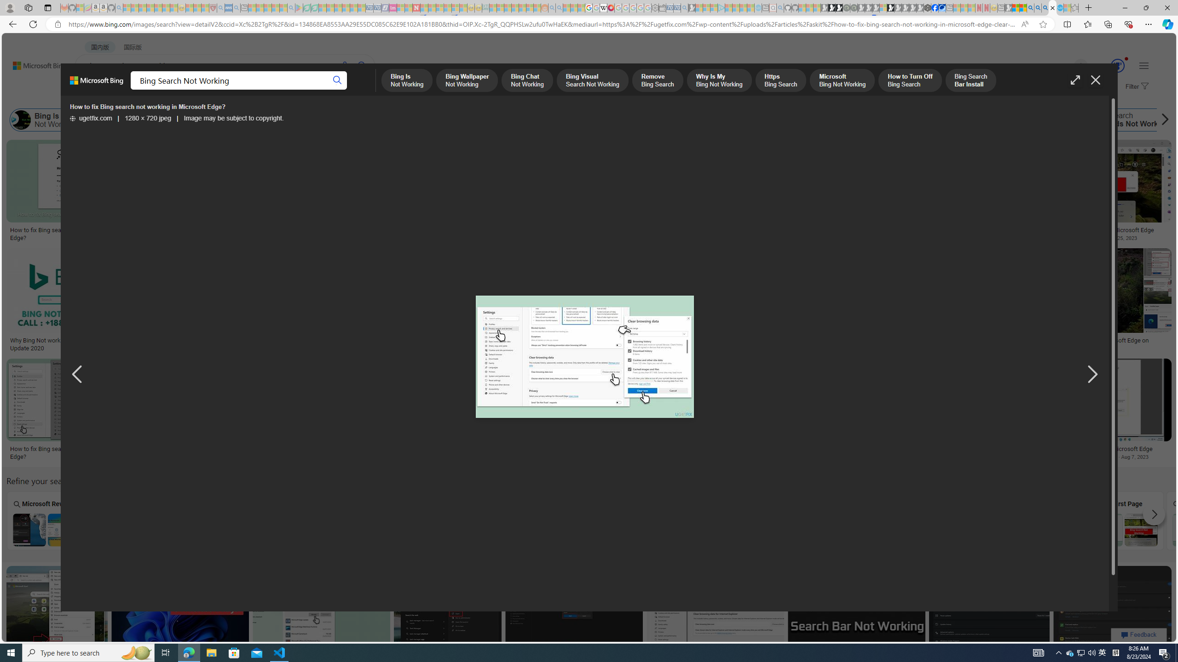 The width and height of the screenshot is (1178, 662). What do you see at coordinates (365, 90) in the screenshot?
I see `Dropdown Menu` at bounding box center [365, 90].